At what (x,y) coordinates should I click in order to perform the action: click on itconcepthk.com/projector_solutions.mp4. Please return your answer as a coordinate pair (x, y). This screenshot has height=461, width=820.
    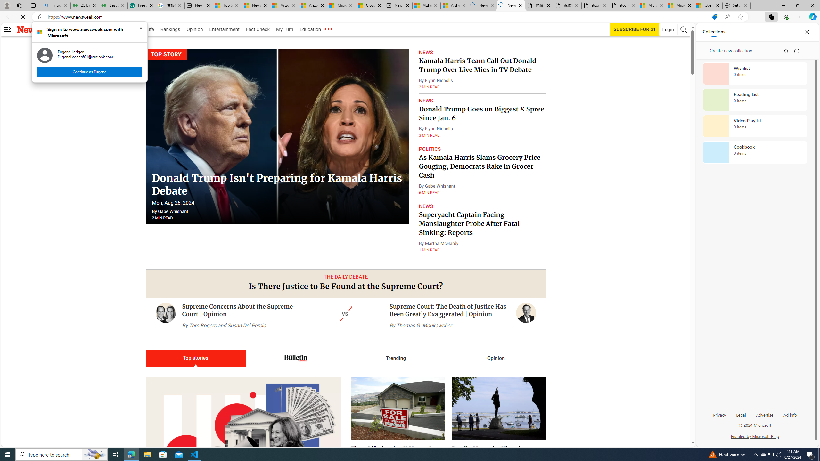
    Looking at the image, I should click on (310, 29).